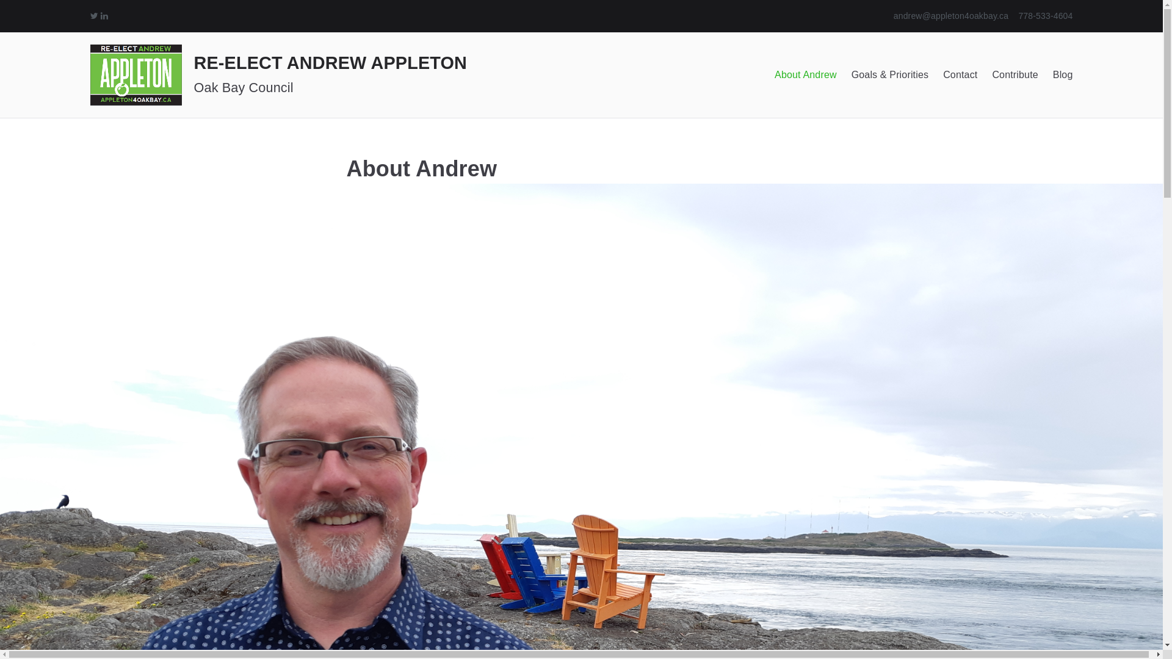 The image size is (1172, 659). What do you see at coordinates (951, 16) in the screenshot?
I see `andrew@appleton4oakbay.ca` at bounding box center [951, 16].